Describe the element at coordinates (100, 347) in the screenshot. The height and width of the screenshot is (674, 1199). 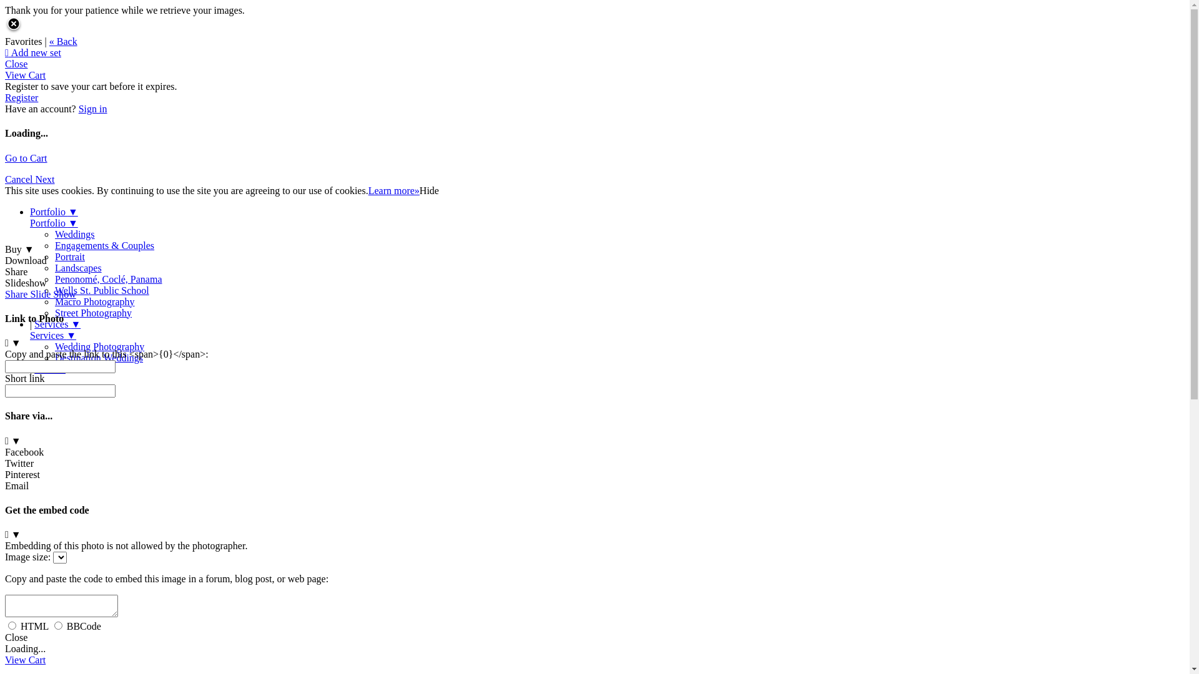
I see `Wedding Photography` at that location.